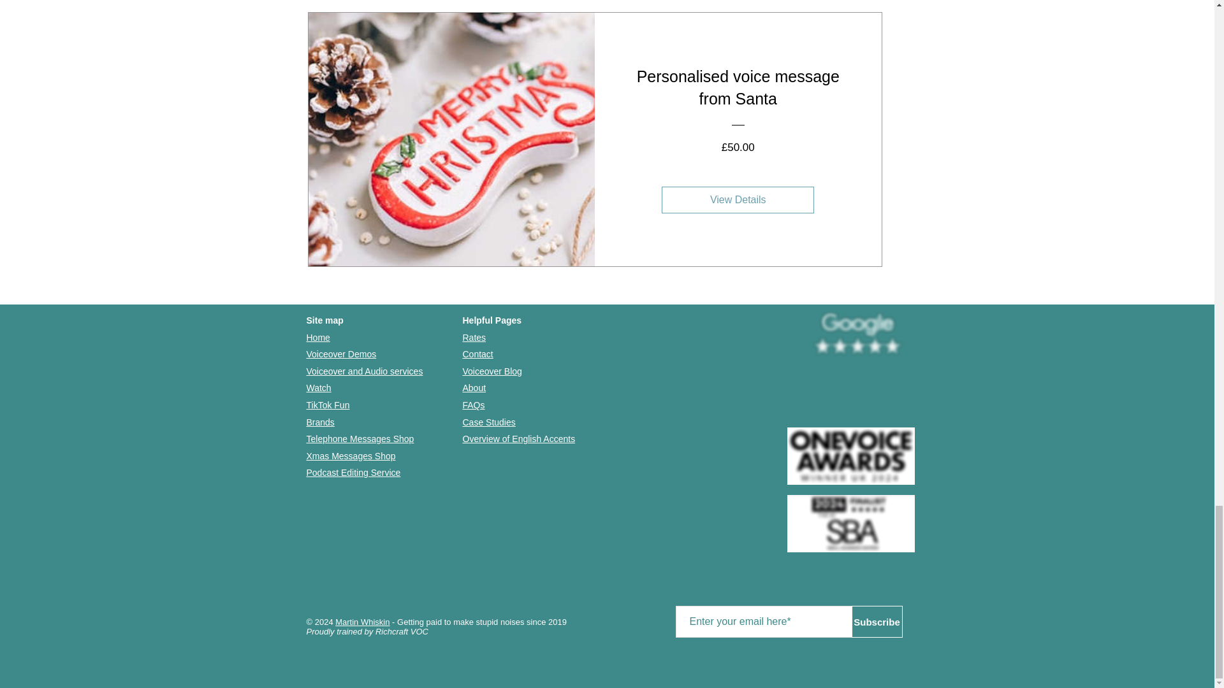 This screenshot has width=1224, height=688. Describe the element at coordinates (477, 354) in the screenshot. I see `Contact` at that location.